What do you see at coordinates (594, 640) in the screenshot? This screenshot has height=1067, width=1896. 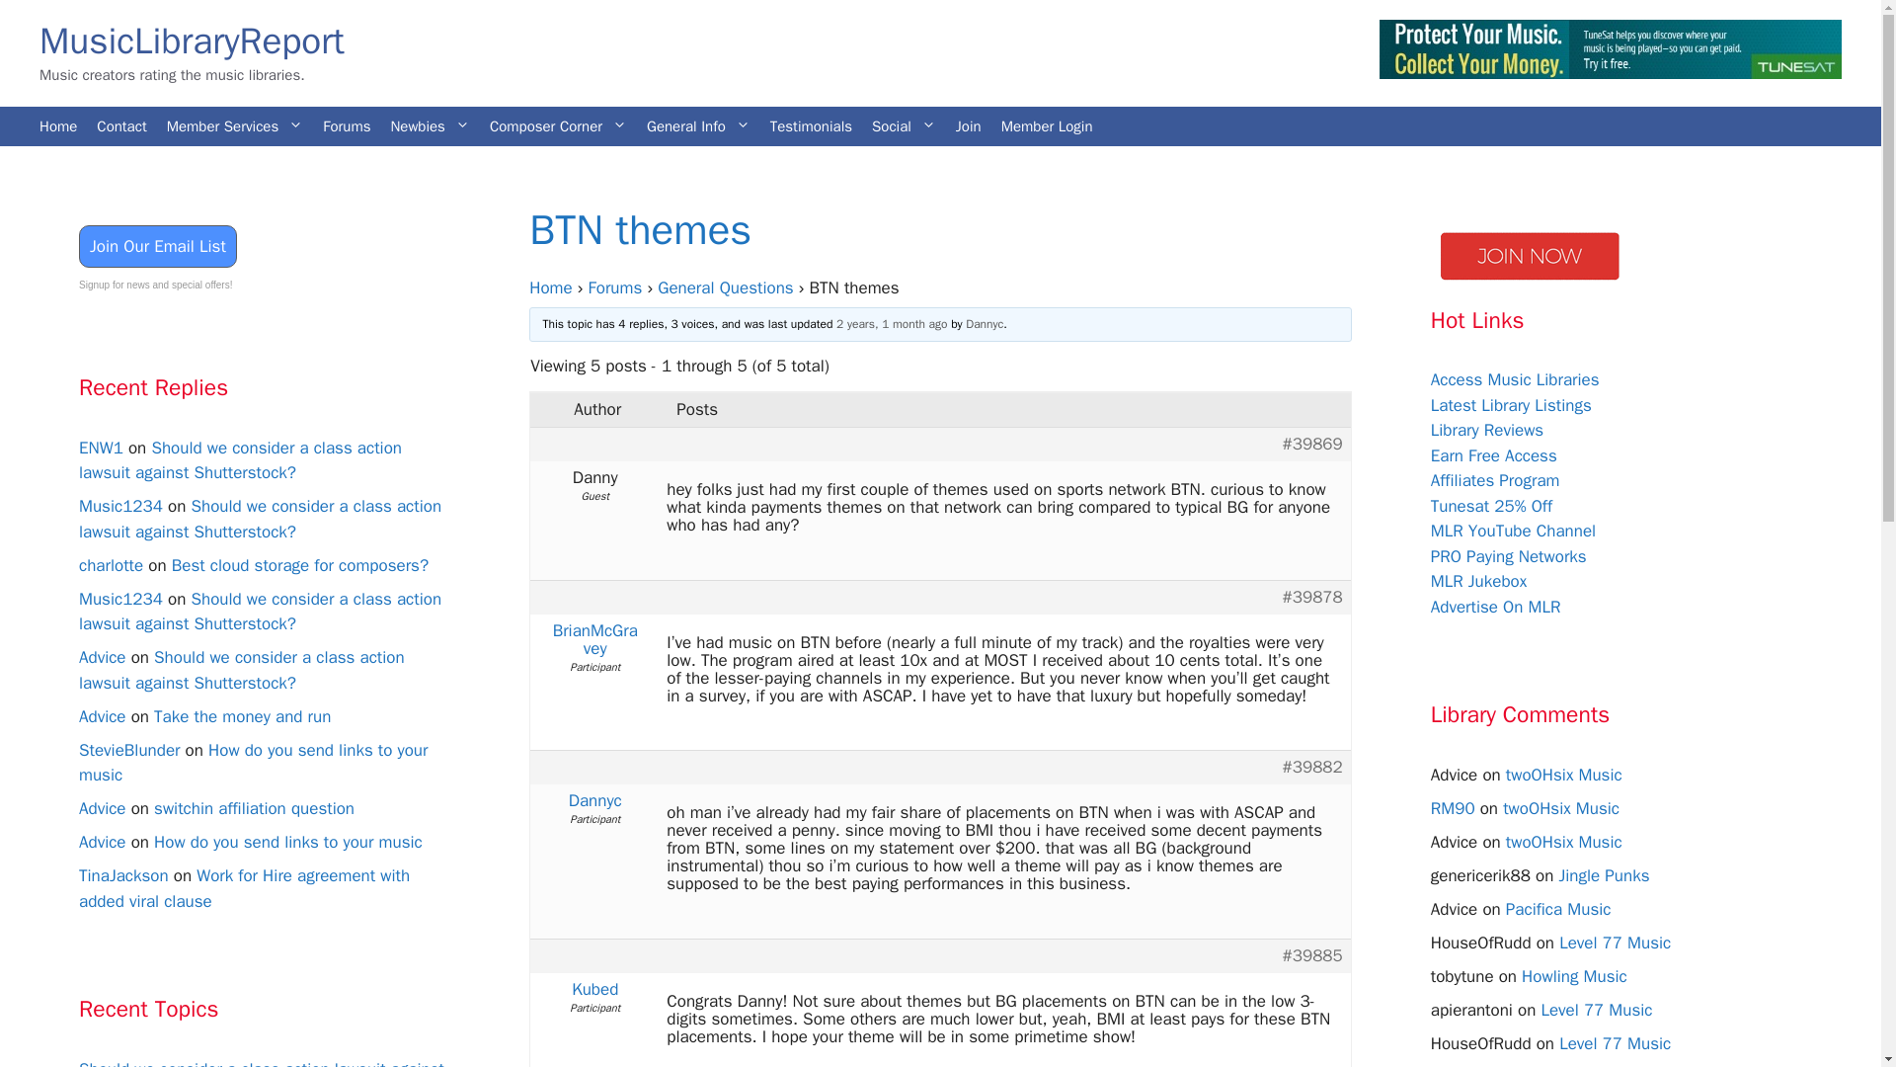 I see `View BrianMcGravey's profile` at bounding box center [594, 640].